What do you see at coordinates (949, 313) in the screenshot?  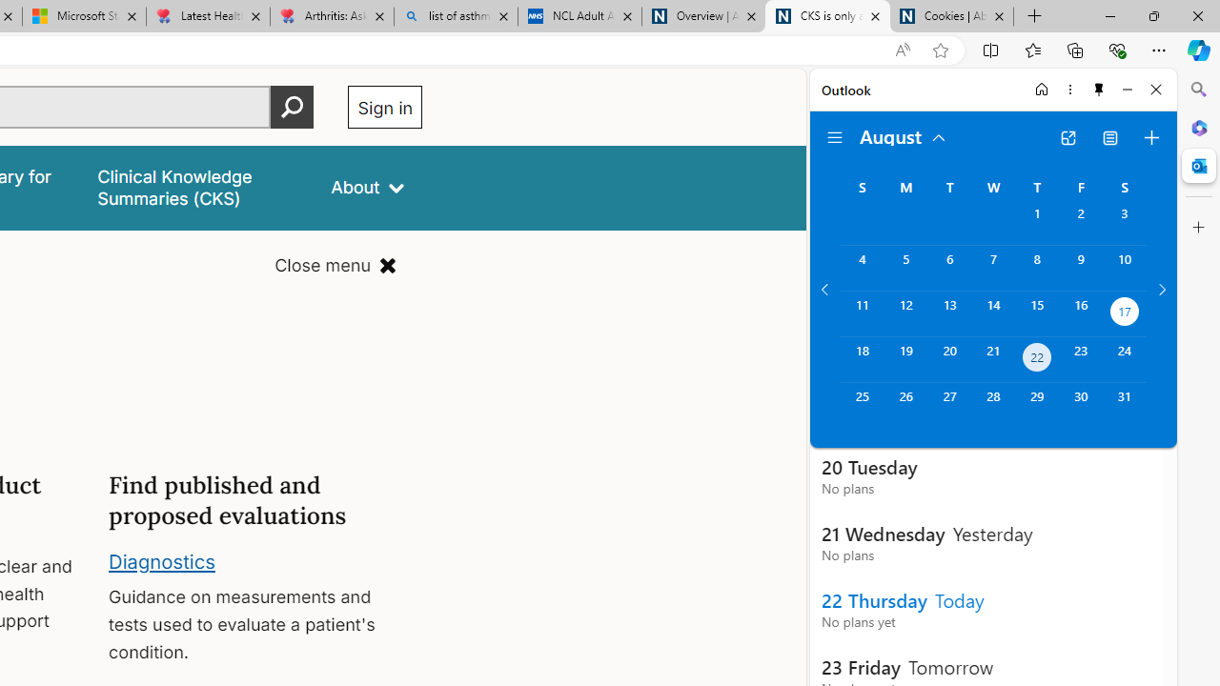 I see `Tuesday, August 13, 2024. ` at bounding box center [949, 313].